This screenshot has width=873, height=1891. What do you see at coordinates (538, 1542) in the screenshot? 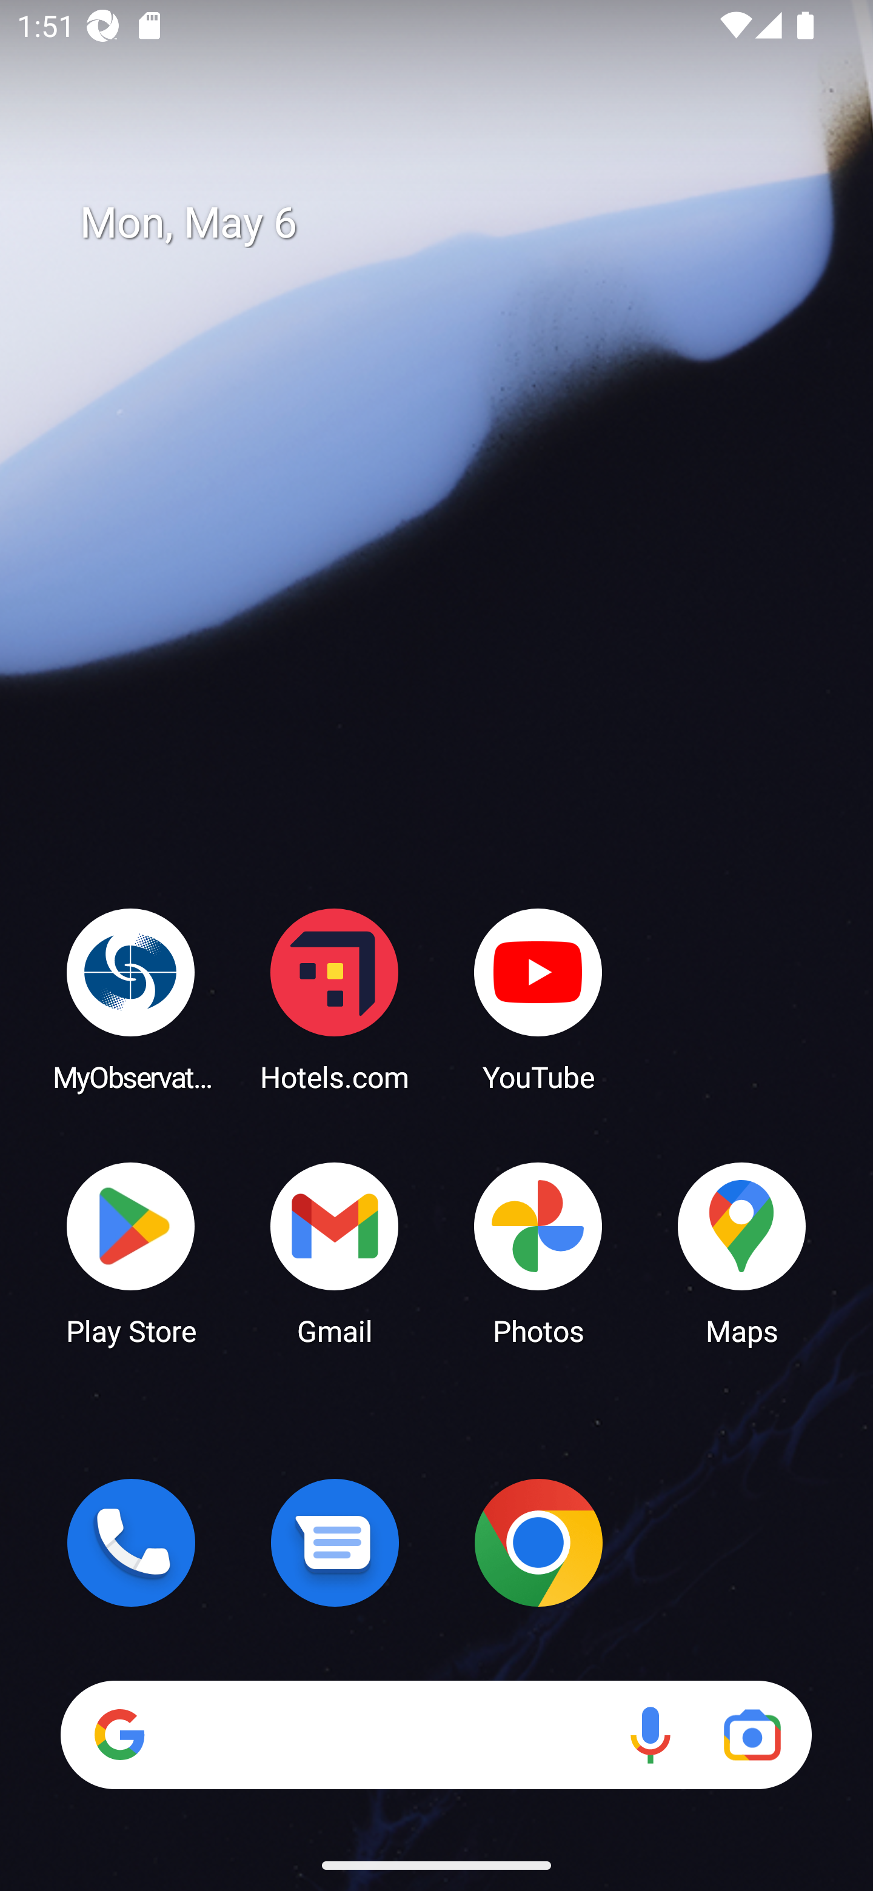
I see `Chrome` at bounding box center [538, 1542].